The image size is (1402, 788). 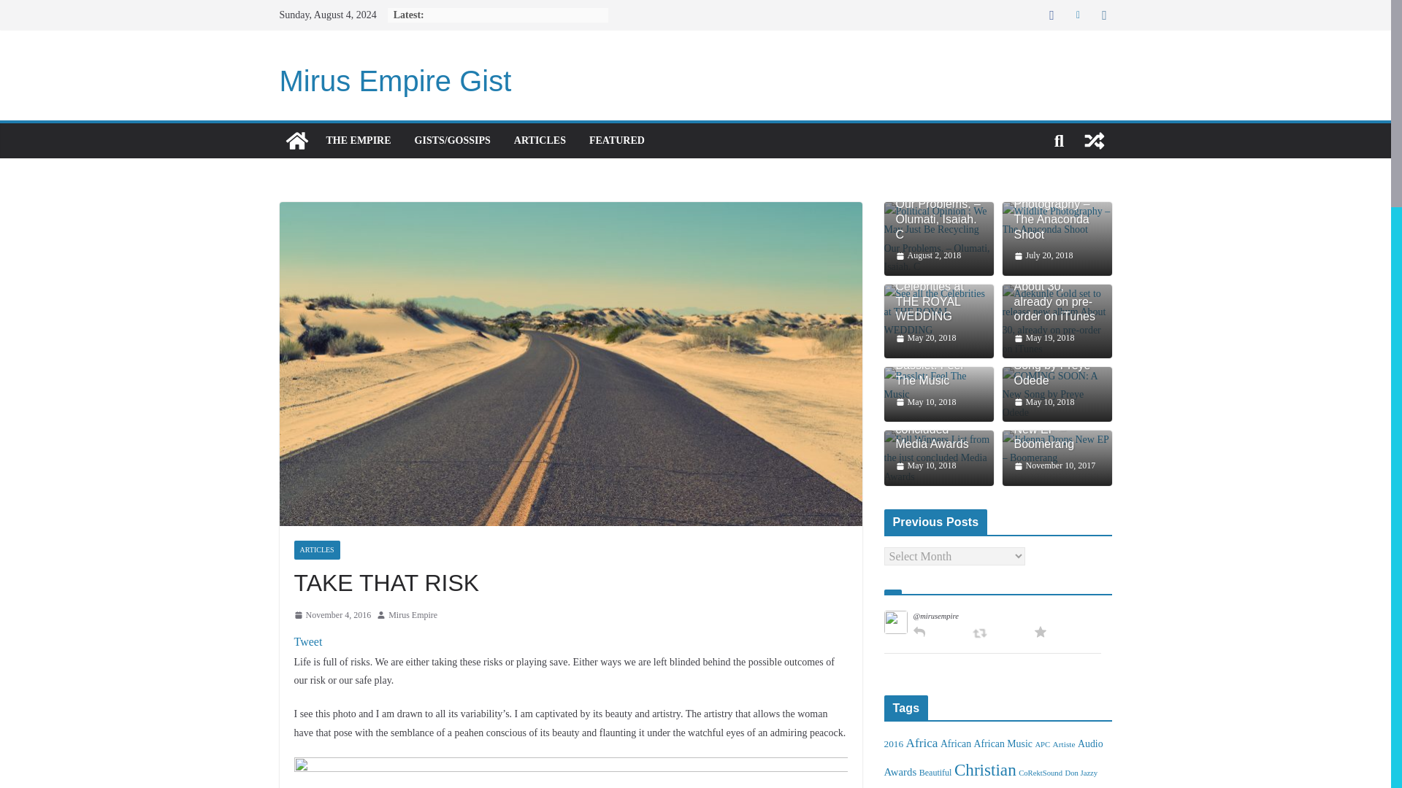 What do you see at coordinates (315, 549) in the screenshot?
I see `ARTICLES` at bounding box center [315, 549].